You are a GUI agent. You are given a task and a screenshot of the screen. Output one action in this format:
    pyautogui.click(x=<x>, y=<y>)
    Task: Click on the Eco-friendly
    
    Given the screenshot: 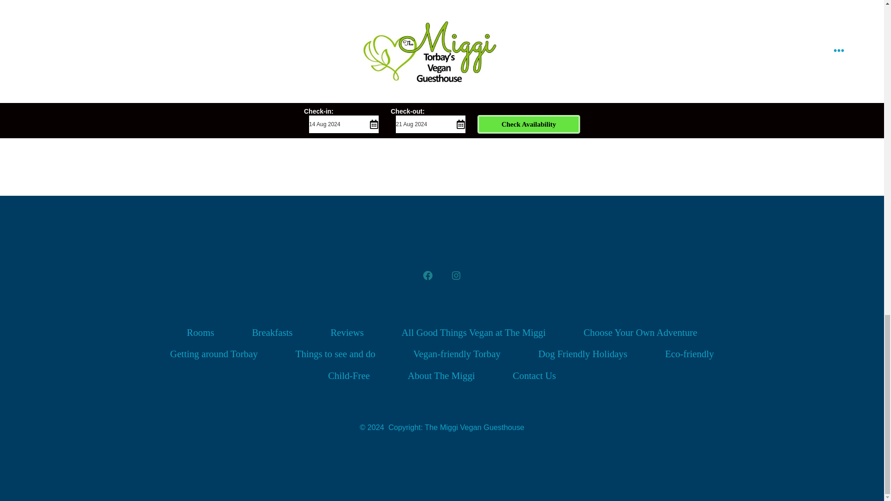 What is the action you would take?
    pyautogui.click(x=690, y=354)
    